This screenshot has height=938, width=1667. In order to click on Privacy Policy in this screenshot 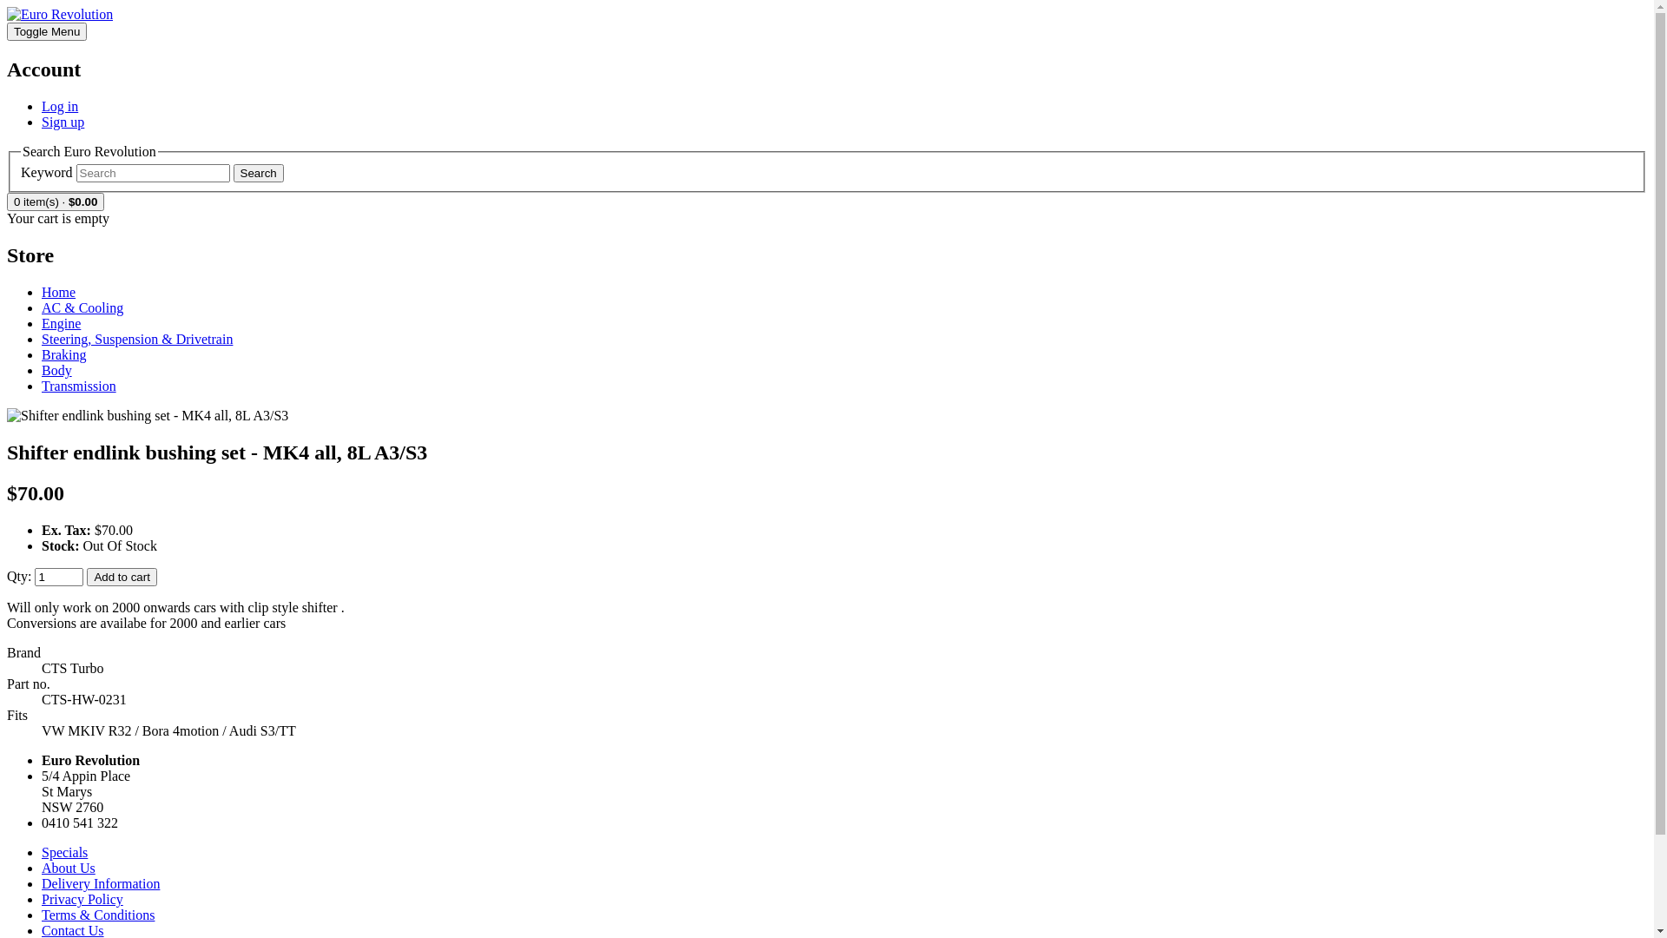, I will do `click(82, 900)`.